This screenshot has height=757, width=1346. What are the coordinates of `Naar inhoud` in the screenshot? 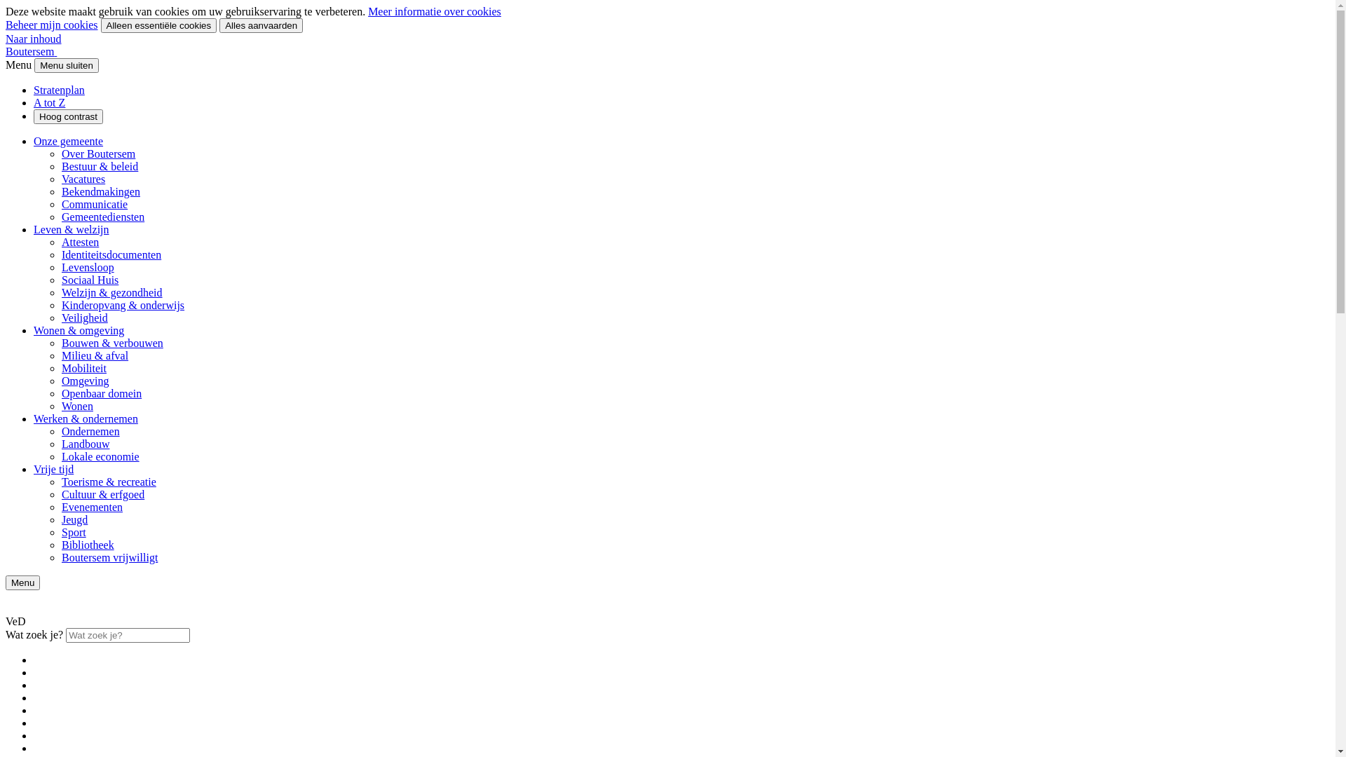 It's located at (34, 39).